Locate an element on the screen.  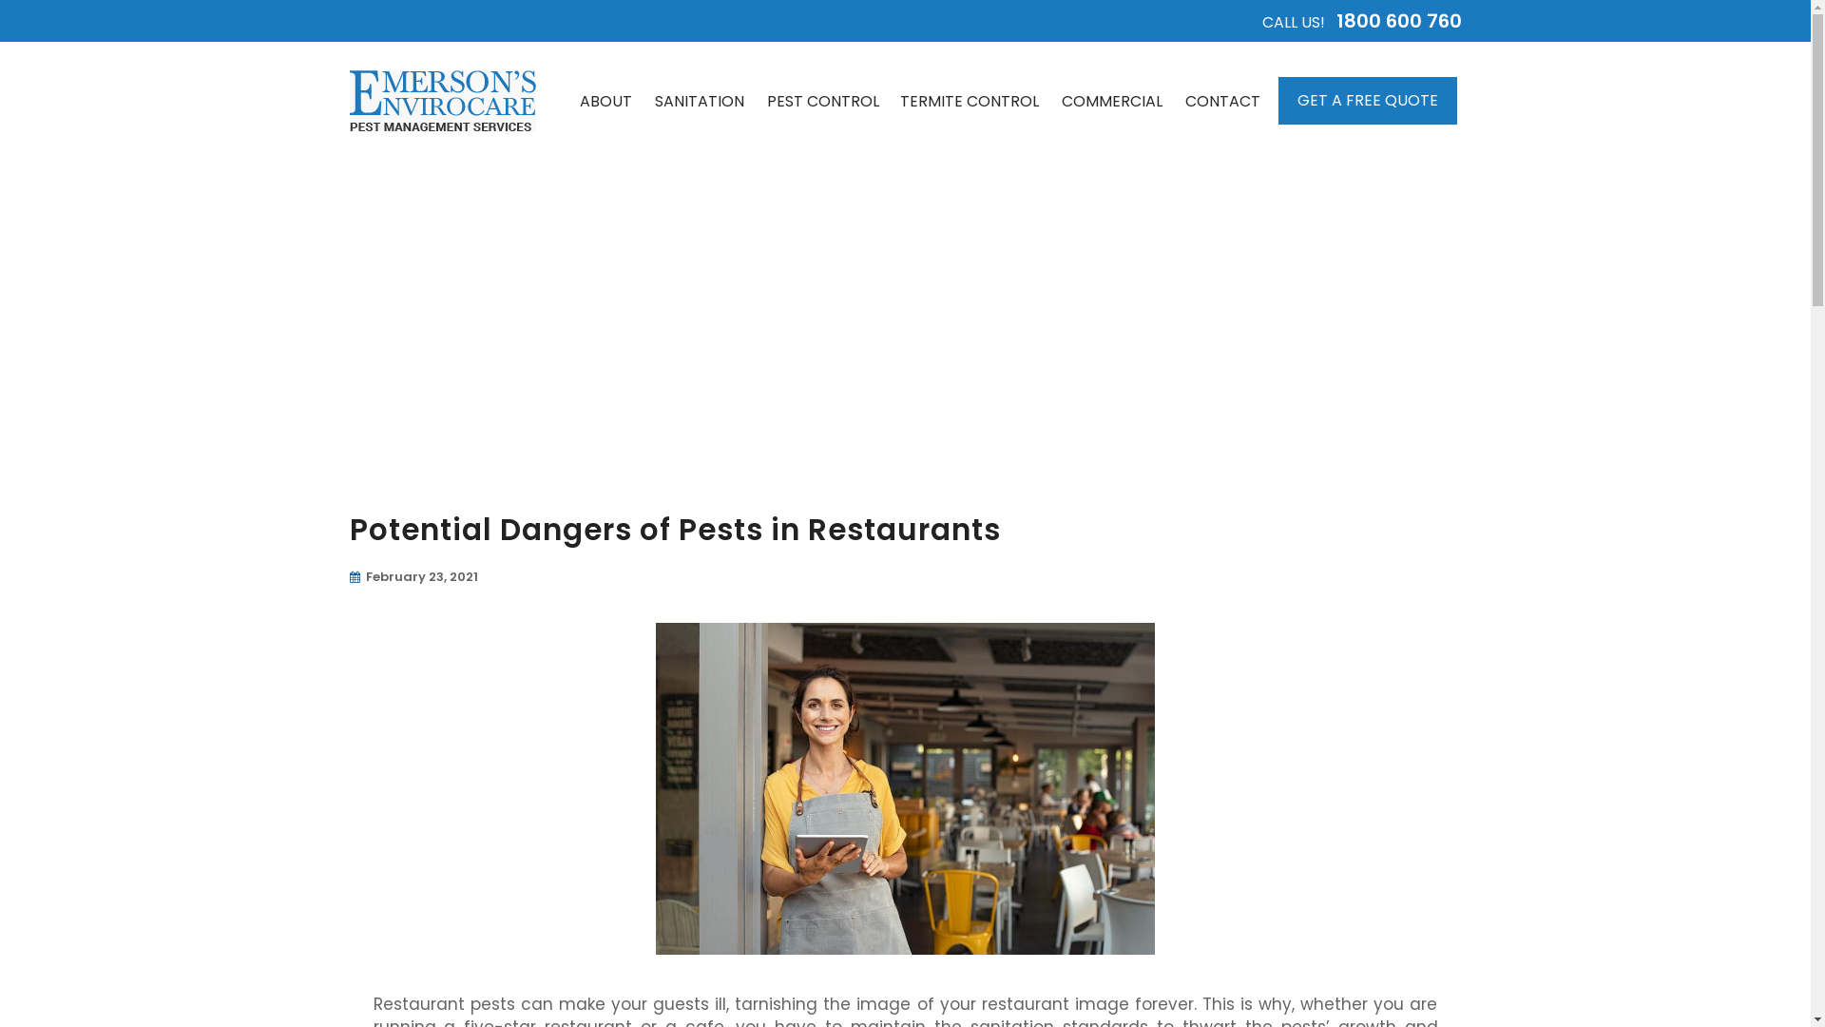
CONTACT is located at coordinates (1222, 101).